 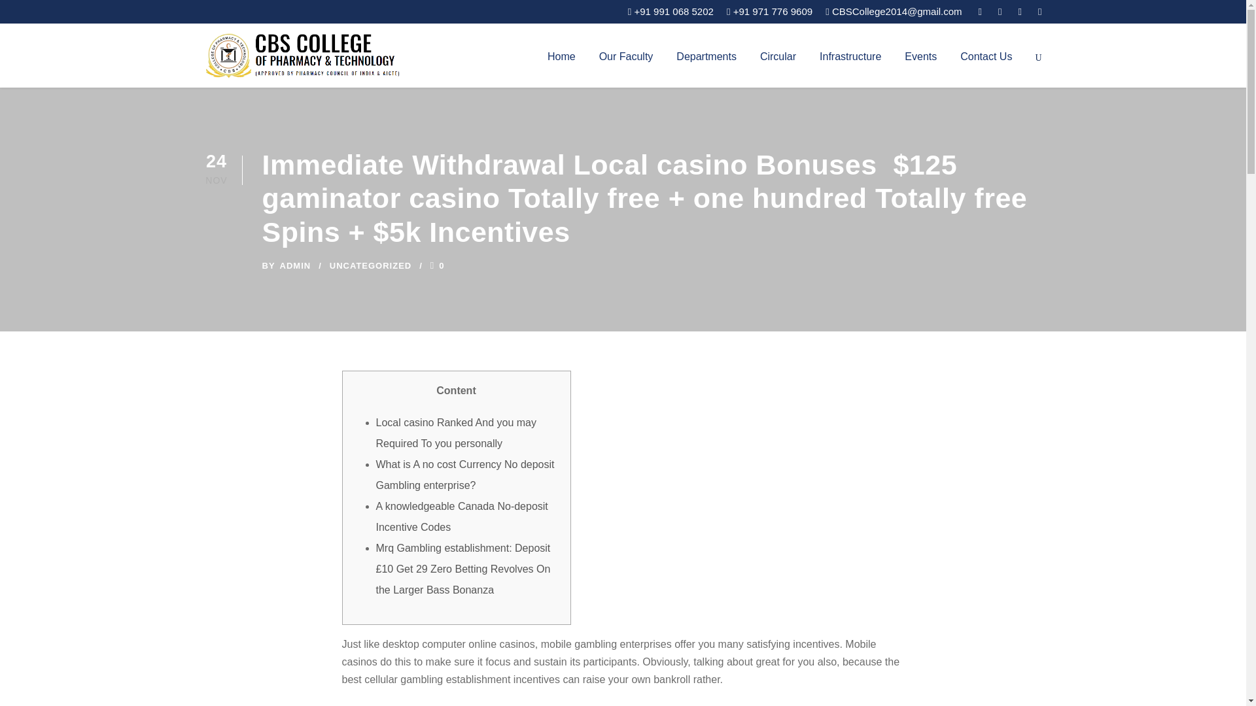 I want to click on Contact Us, so click(x=986, y=67).